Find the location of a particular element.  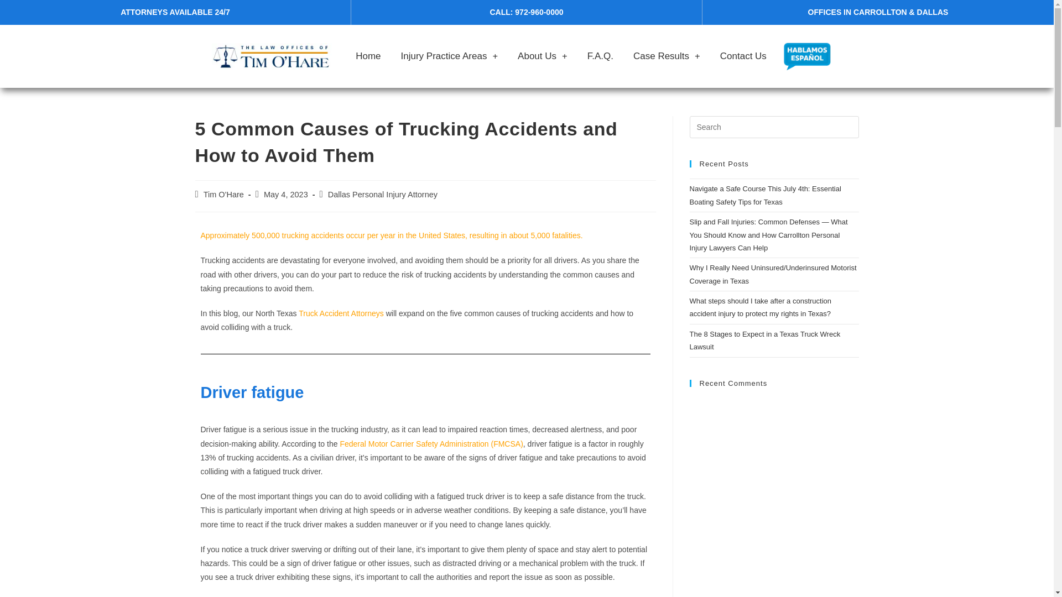

F.A.Q. is located at coordinates (601, 56).